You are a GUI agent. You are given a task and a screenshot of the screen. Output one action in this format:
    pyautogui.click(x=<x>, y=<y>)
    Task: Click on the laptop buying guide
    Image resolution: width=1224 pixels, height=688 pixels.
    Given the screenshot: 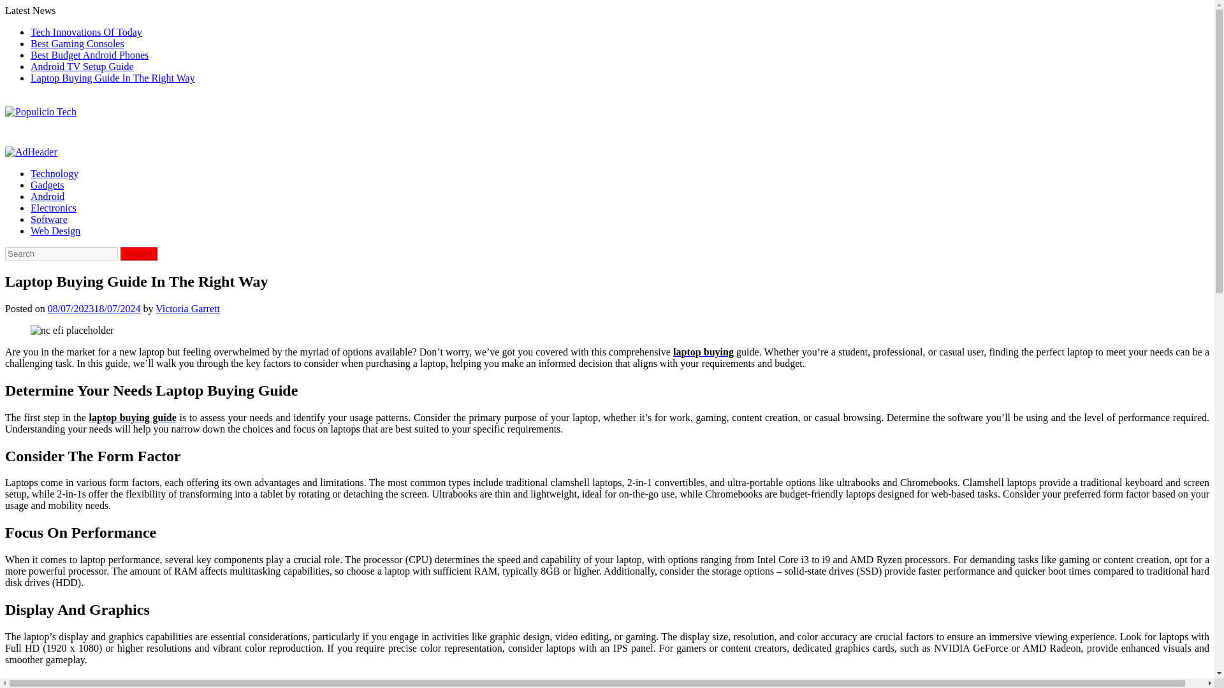 What is the action you would take?
    pyautogui.click(x=133, y=417)
    